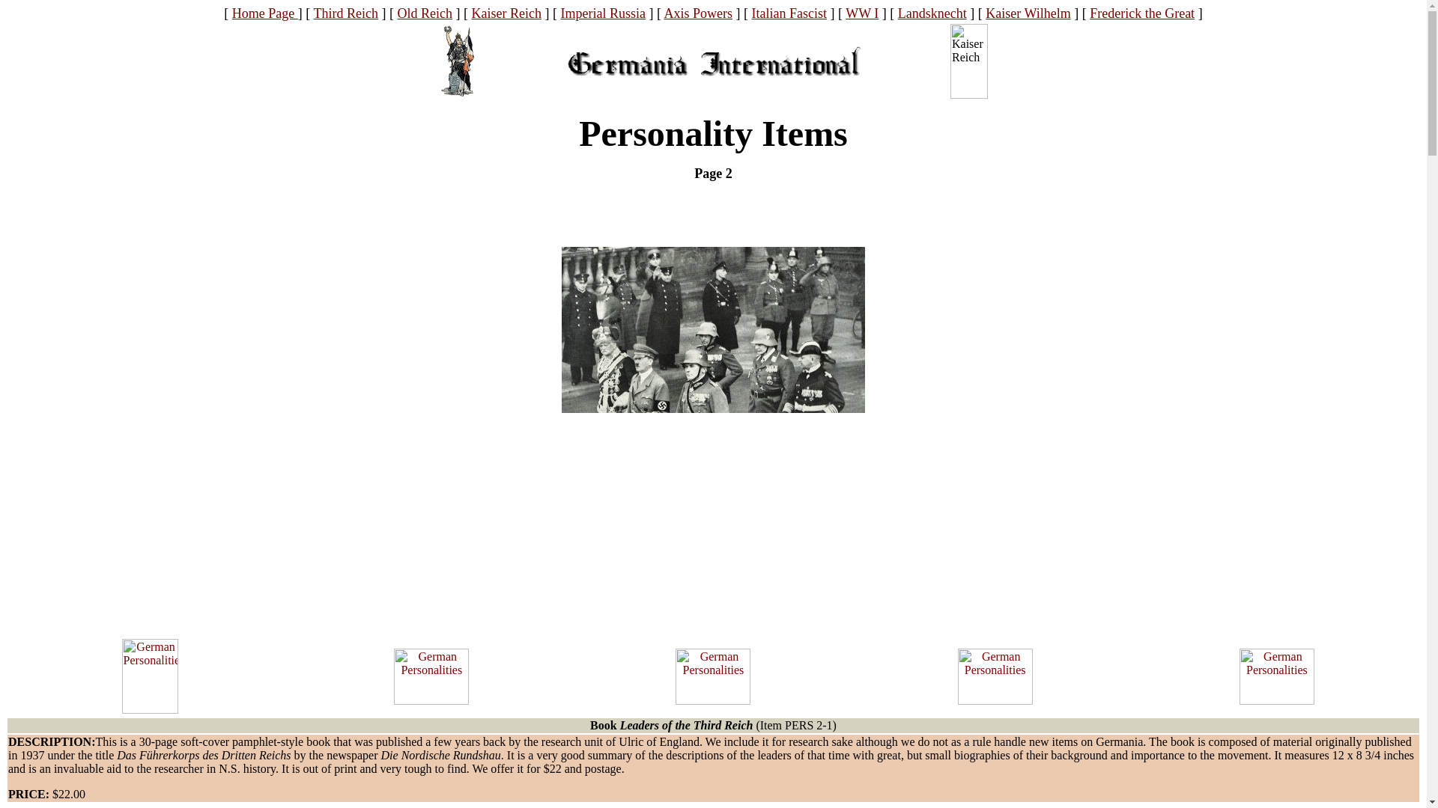 This screenshot has height=808, width=1438. What do you see at coordinates (345, 13) in the screenshot?
I see `Third Reich` at bounding box center [345, 13].